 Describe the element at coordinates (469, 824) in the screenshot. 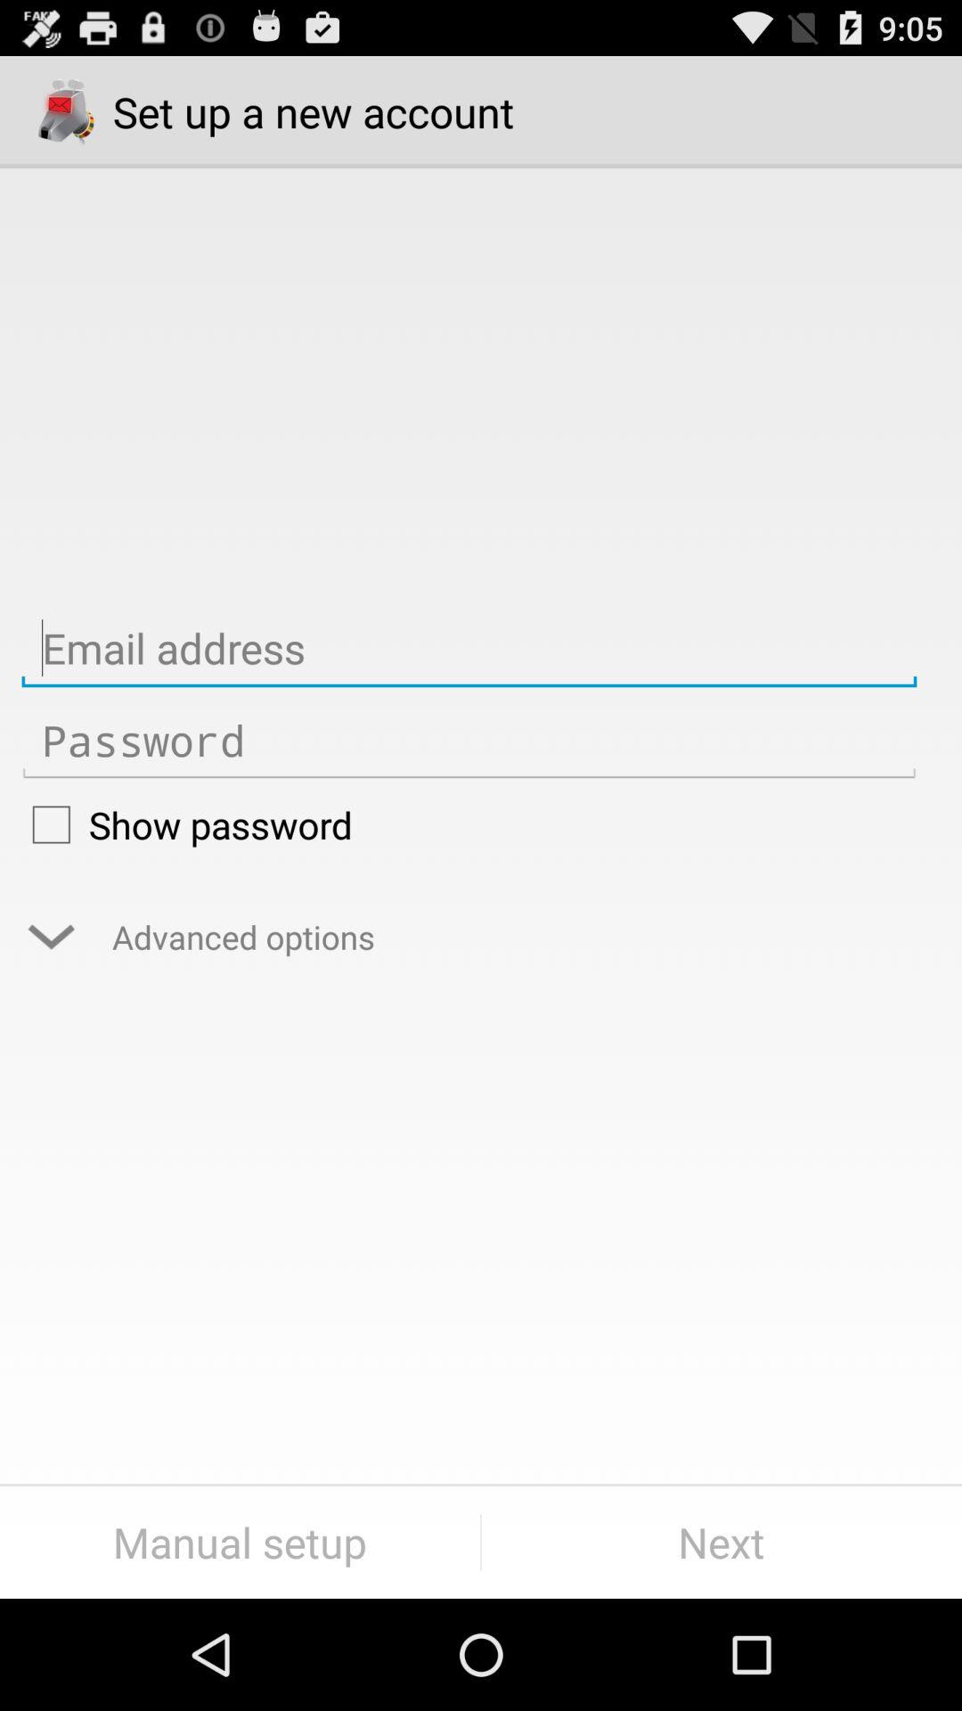

I see `click show password checkbox` at that location.